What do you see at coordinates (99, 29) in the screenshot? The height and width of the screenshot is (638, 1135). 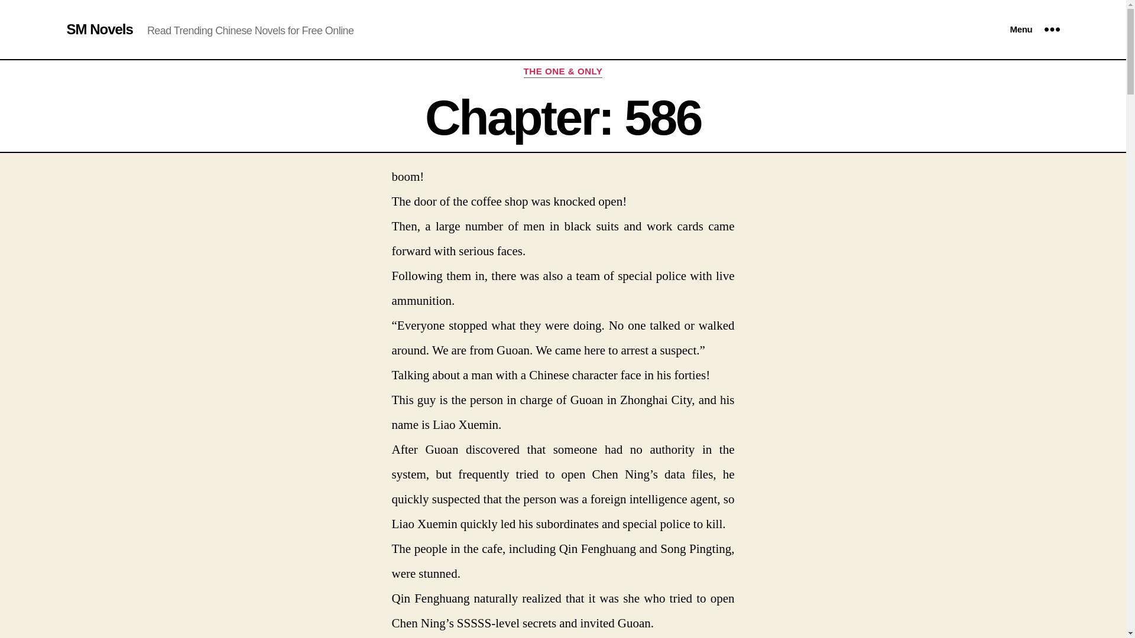 I see `SM Novels` at bounding box center [99, 29].